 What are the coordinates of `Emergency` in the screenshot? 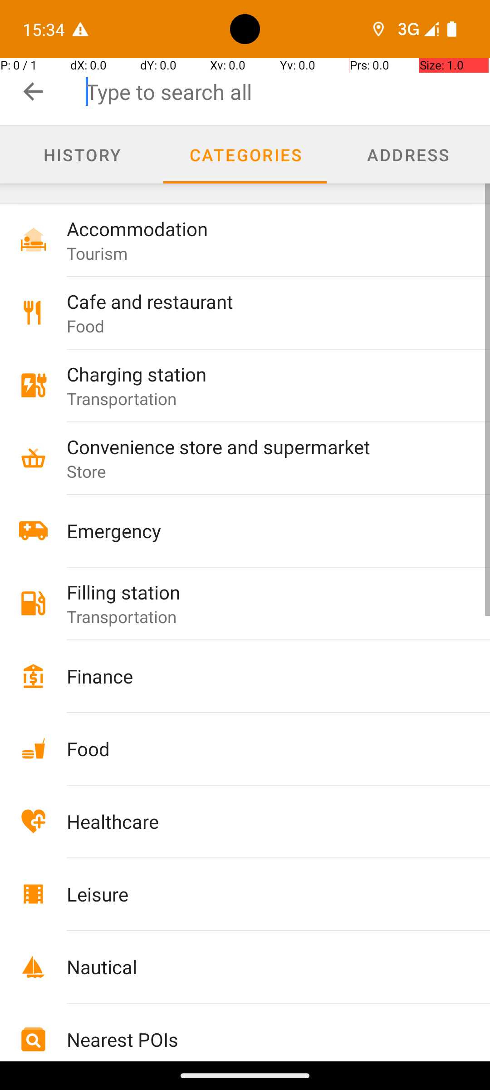 It's located at (260, 530).